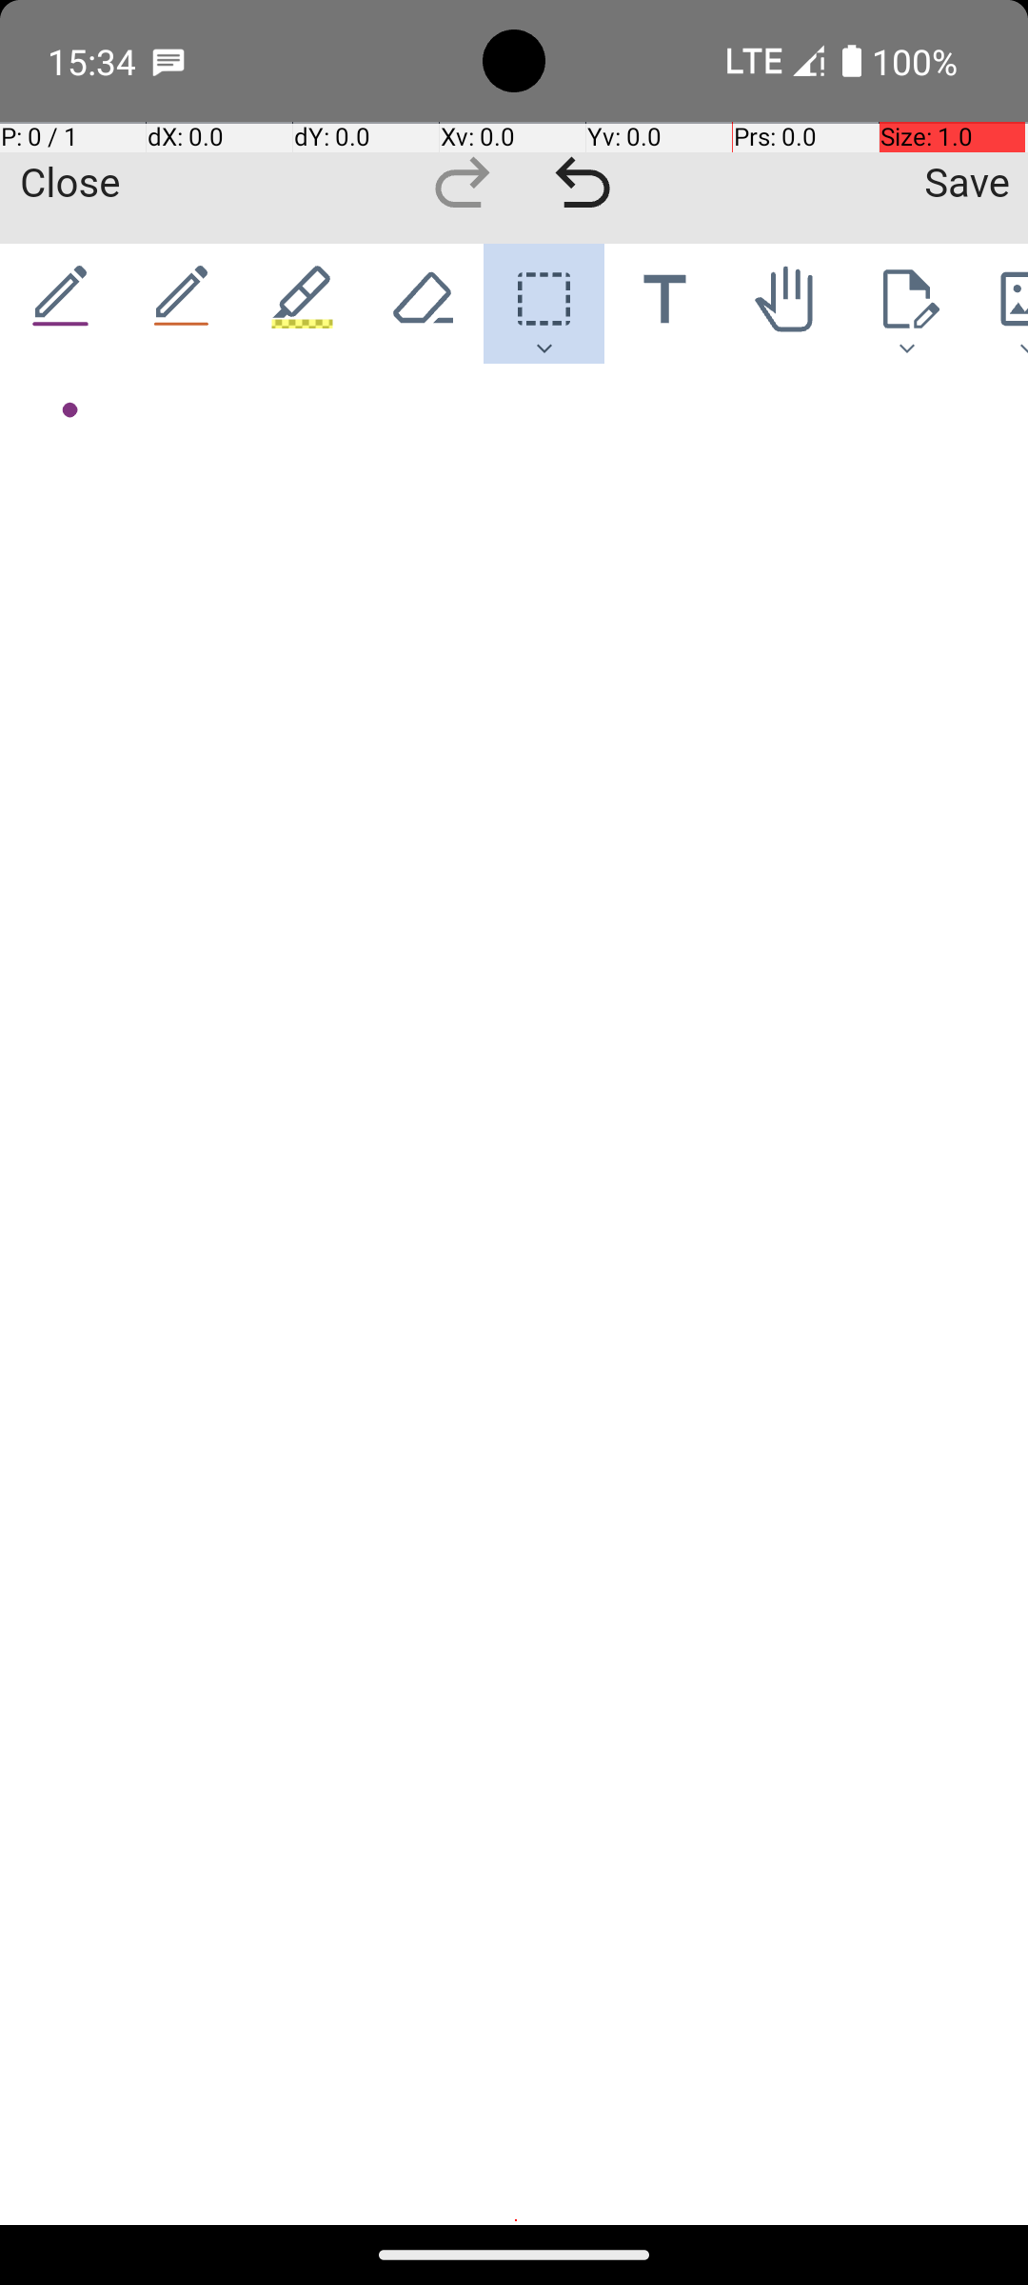 This screenshot has height=2285, width=1028. I want to click on Page, so click(906, 304).